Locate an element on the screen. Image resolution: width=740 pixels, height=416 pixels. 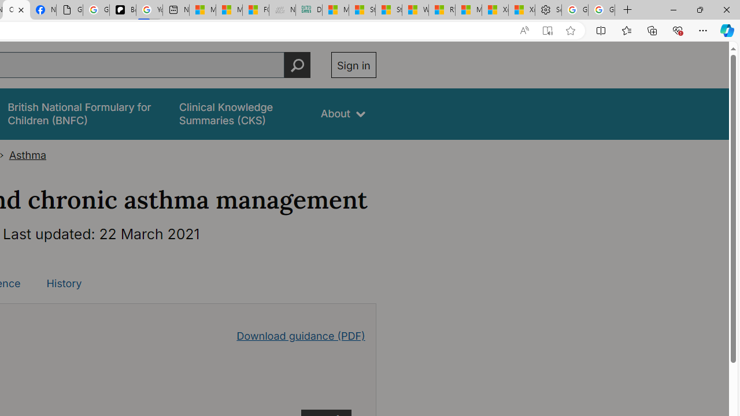
Perform search is located at coordinates (297, 65).